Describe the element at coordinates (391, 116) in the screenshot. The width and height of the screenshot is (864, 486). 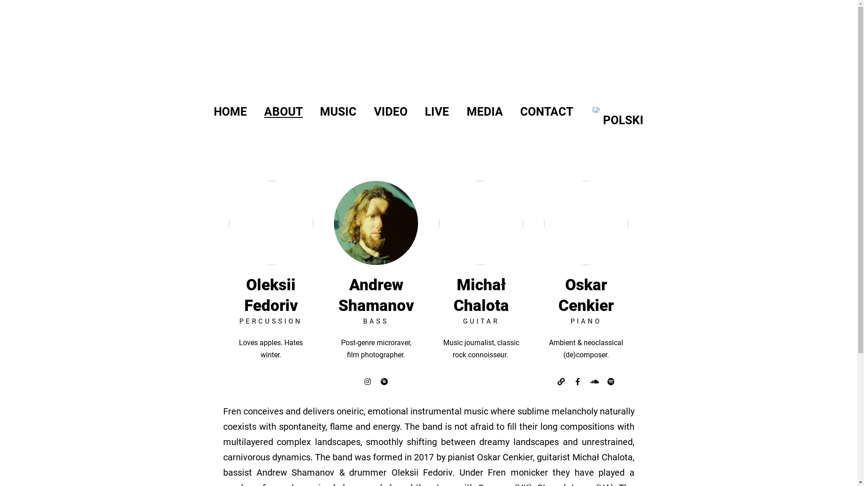
I see `VIDEO` at that location.